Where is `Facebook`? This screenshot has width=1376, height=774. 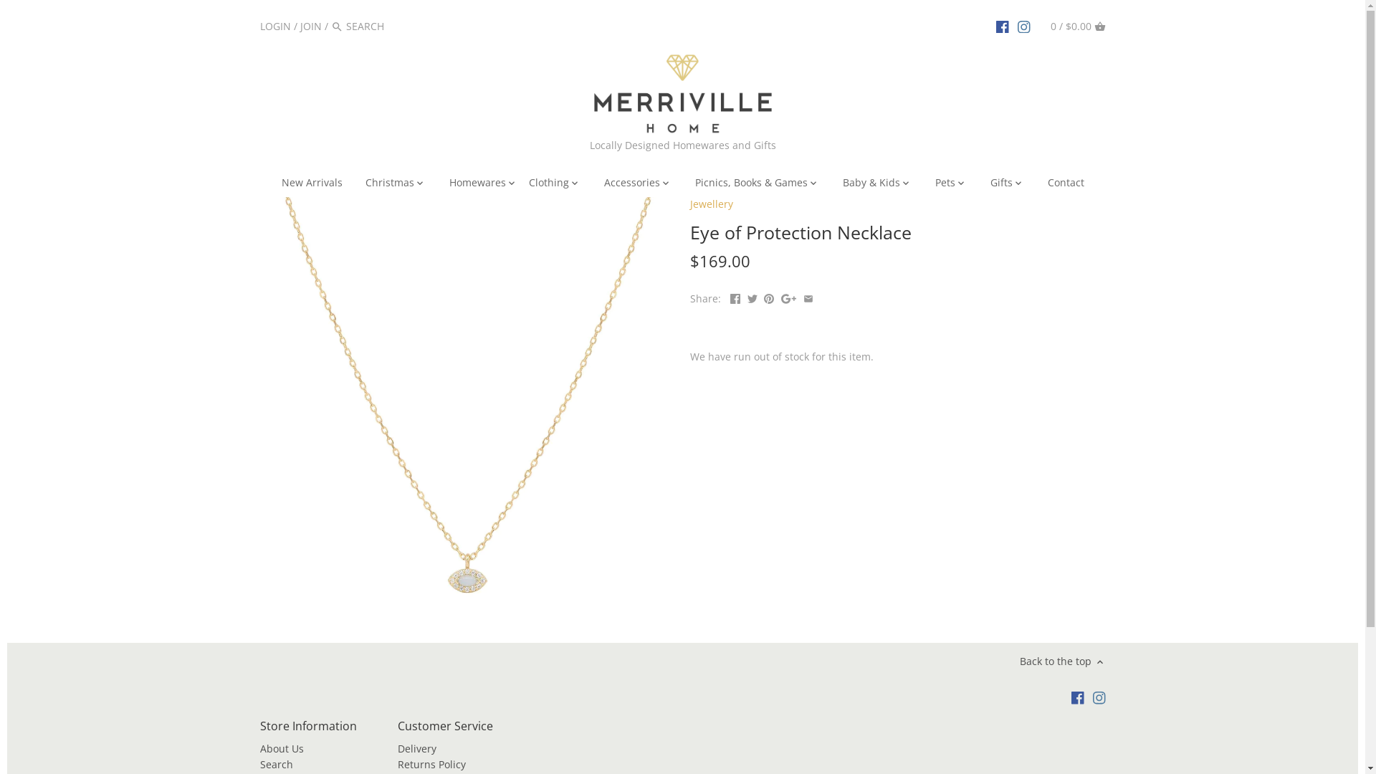 Facebook is located at coordinates (1078, 697).